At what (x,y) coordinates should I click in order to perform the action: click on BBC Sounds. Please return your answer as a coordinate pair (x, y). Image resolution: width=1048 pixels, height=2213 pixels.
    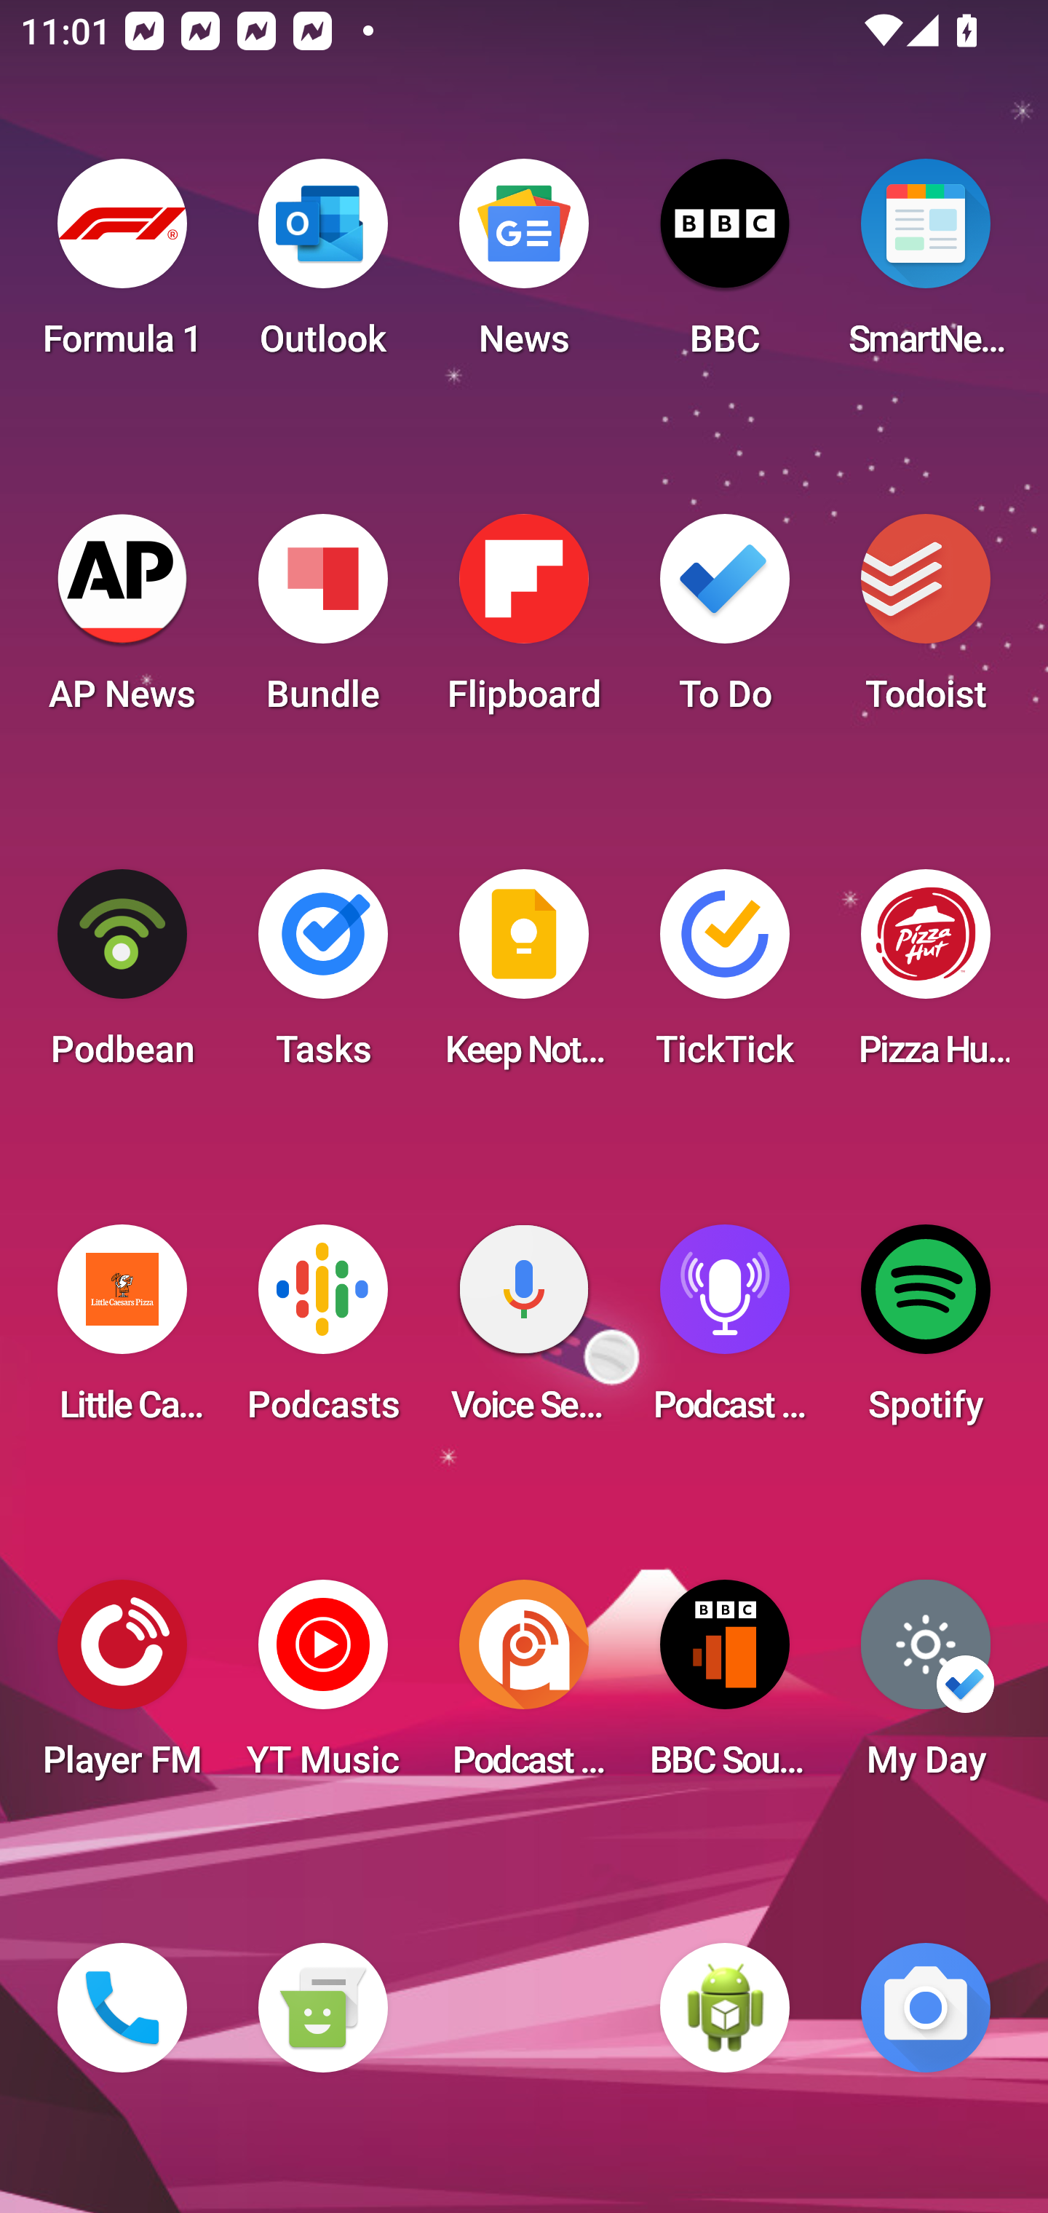
    Looking at the image, I should click on (725, 1687).